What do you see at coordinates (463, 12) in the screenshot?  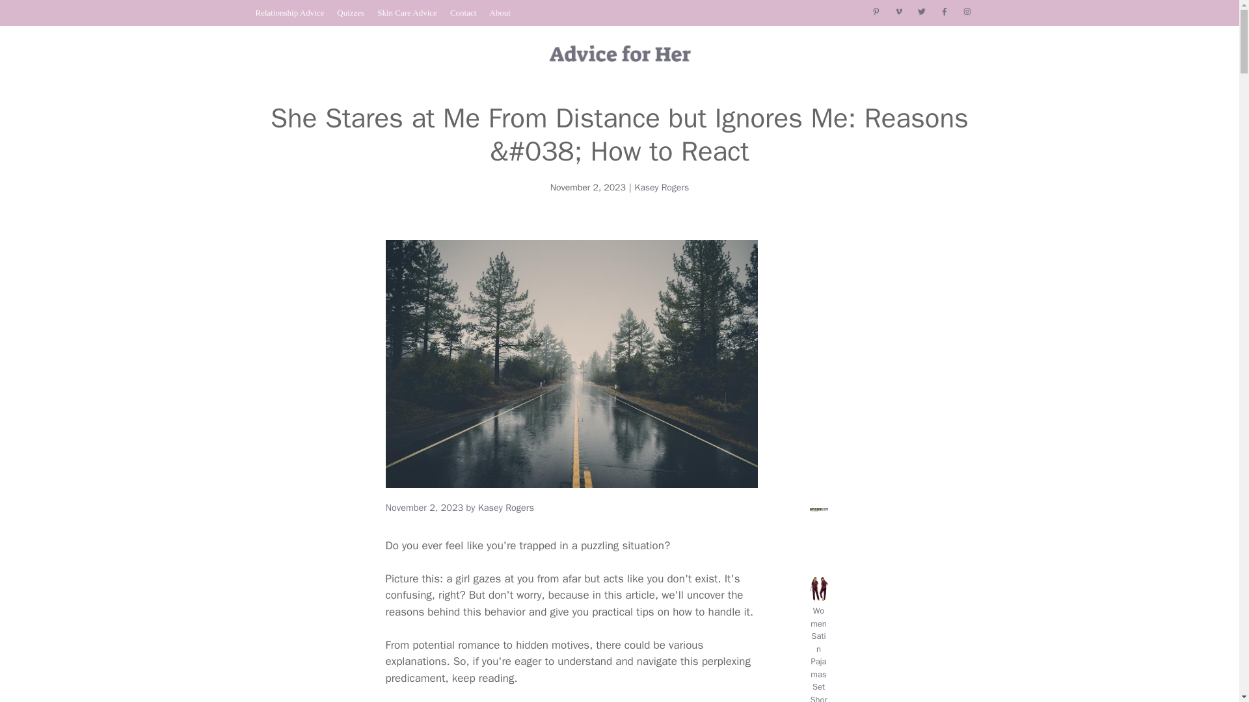 I see `Contact` at bounding box center [463, 12].